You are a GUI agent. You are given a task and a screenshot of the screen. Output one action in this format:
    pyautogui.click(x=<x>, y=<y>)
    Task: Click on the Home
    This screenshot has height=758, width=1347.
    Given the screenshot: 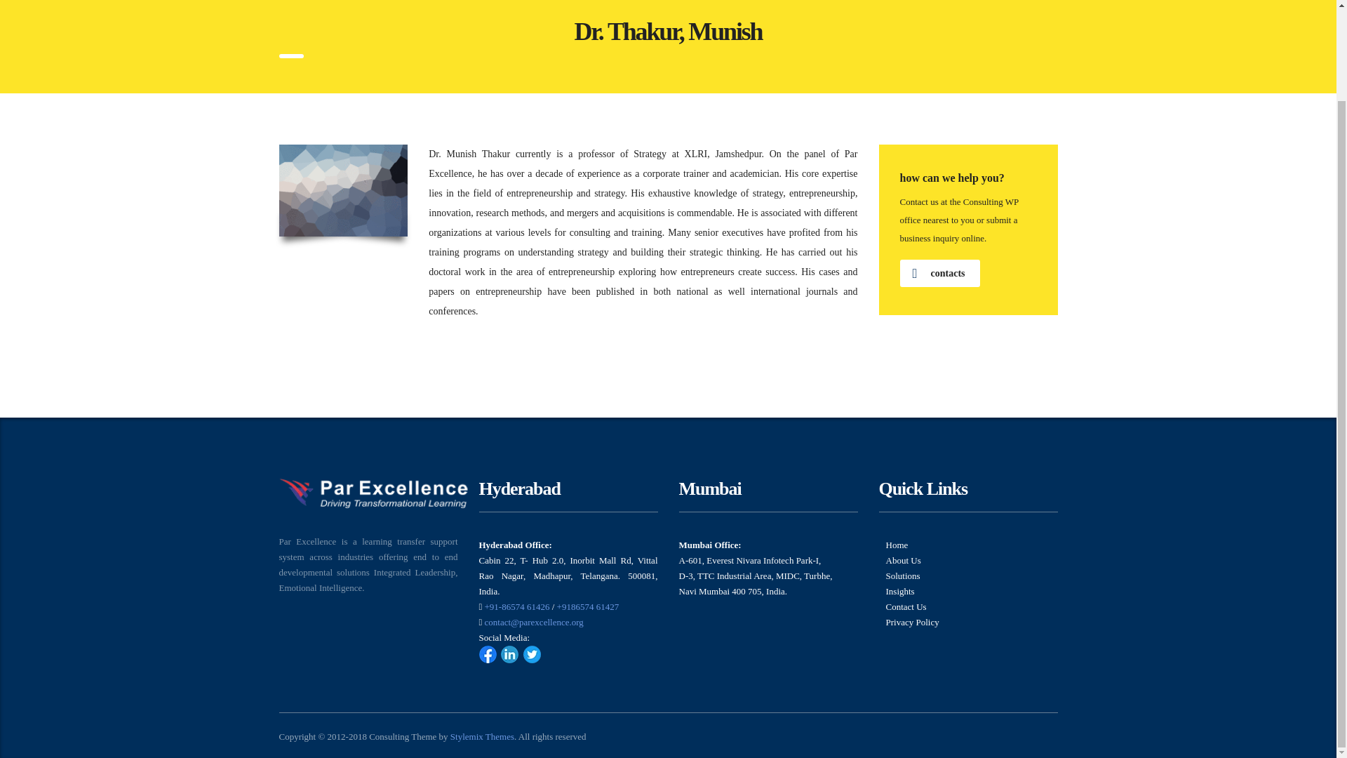 What is the action you would take?
    pyautogui.click(x=897, y=545)
    